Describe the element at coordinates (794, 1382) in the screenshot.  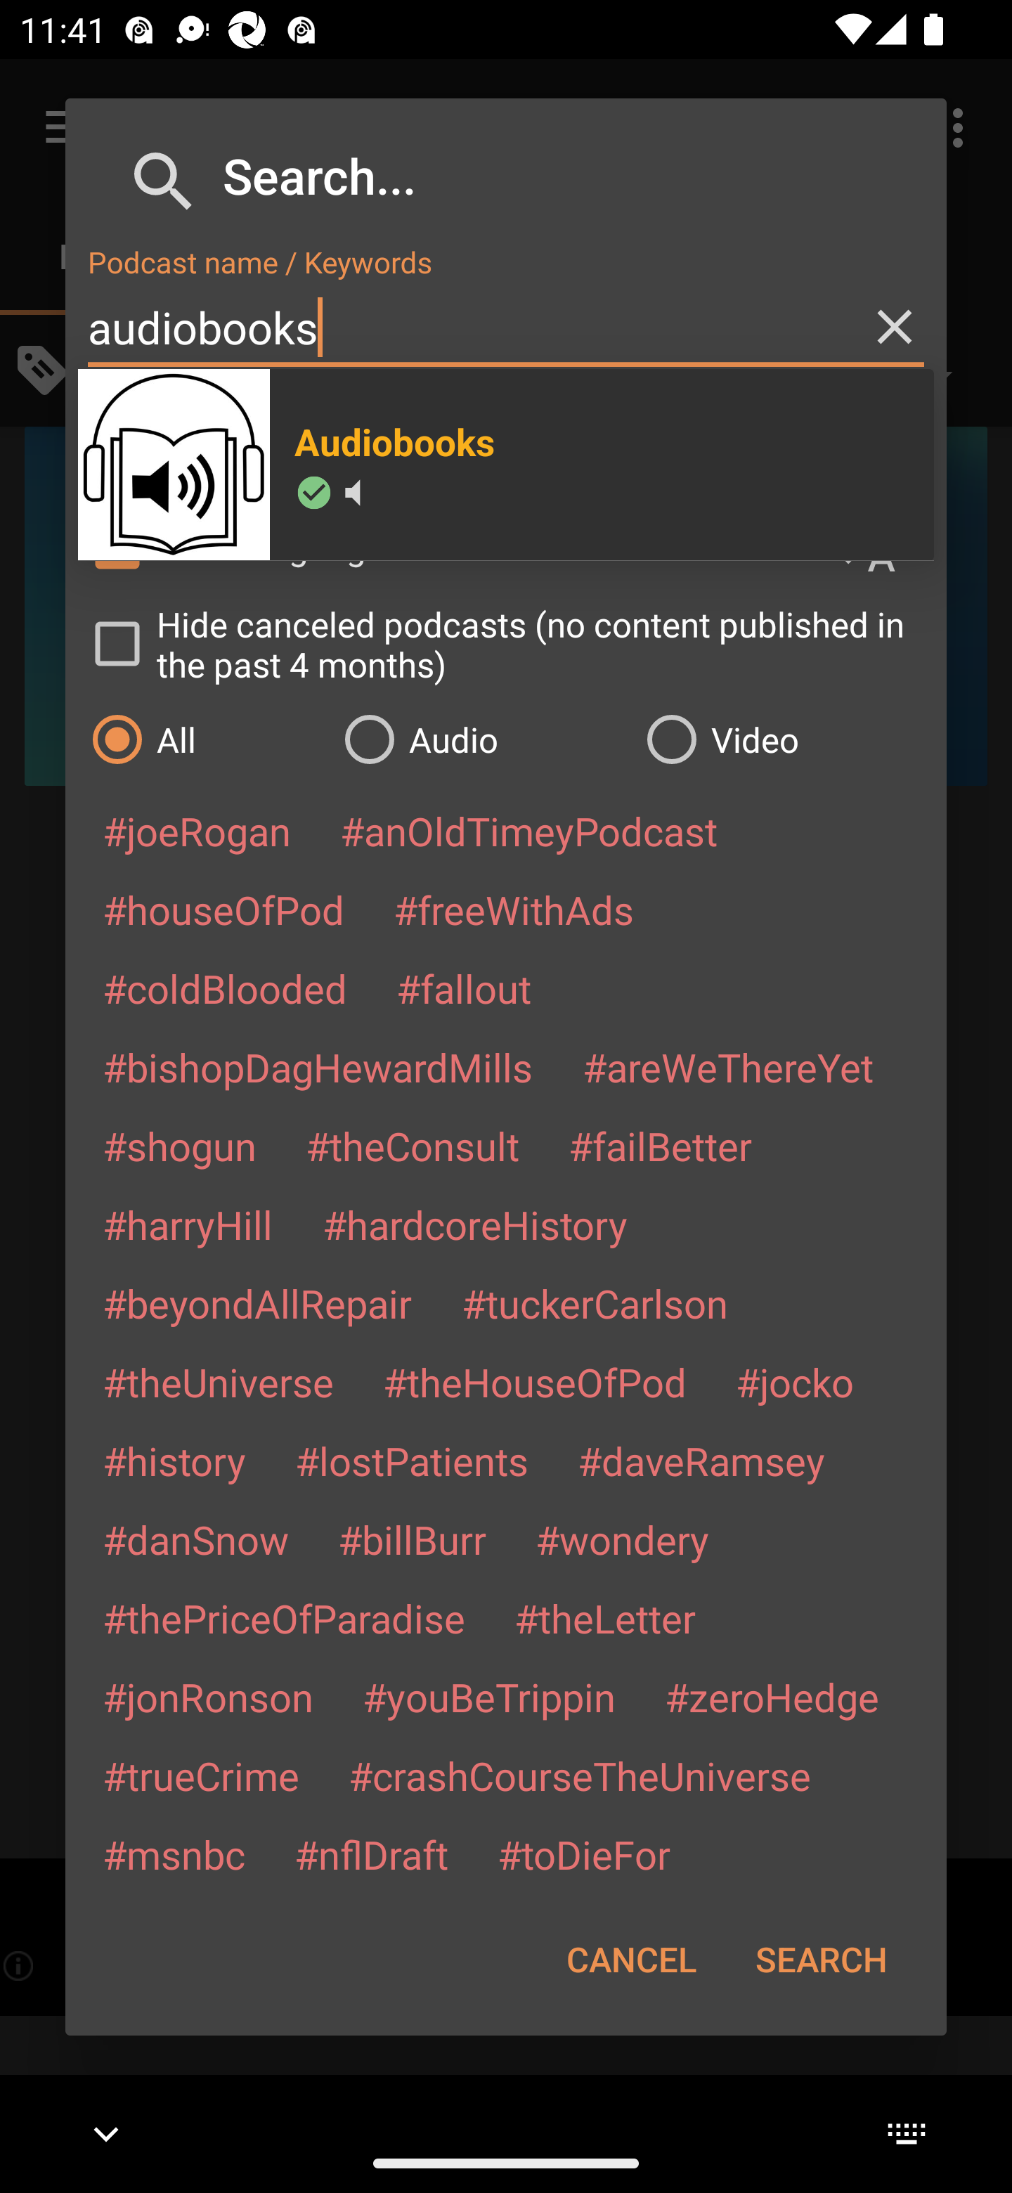
I see `#jocko` at that location.